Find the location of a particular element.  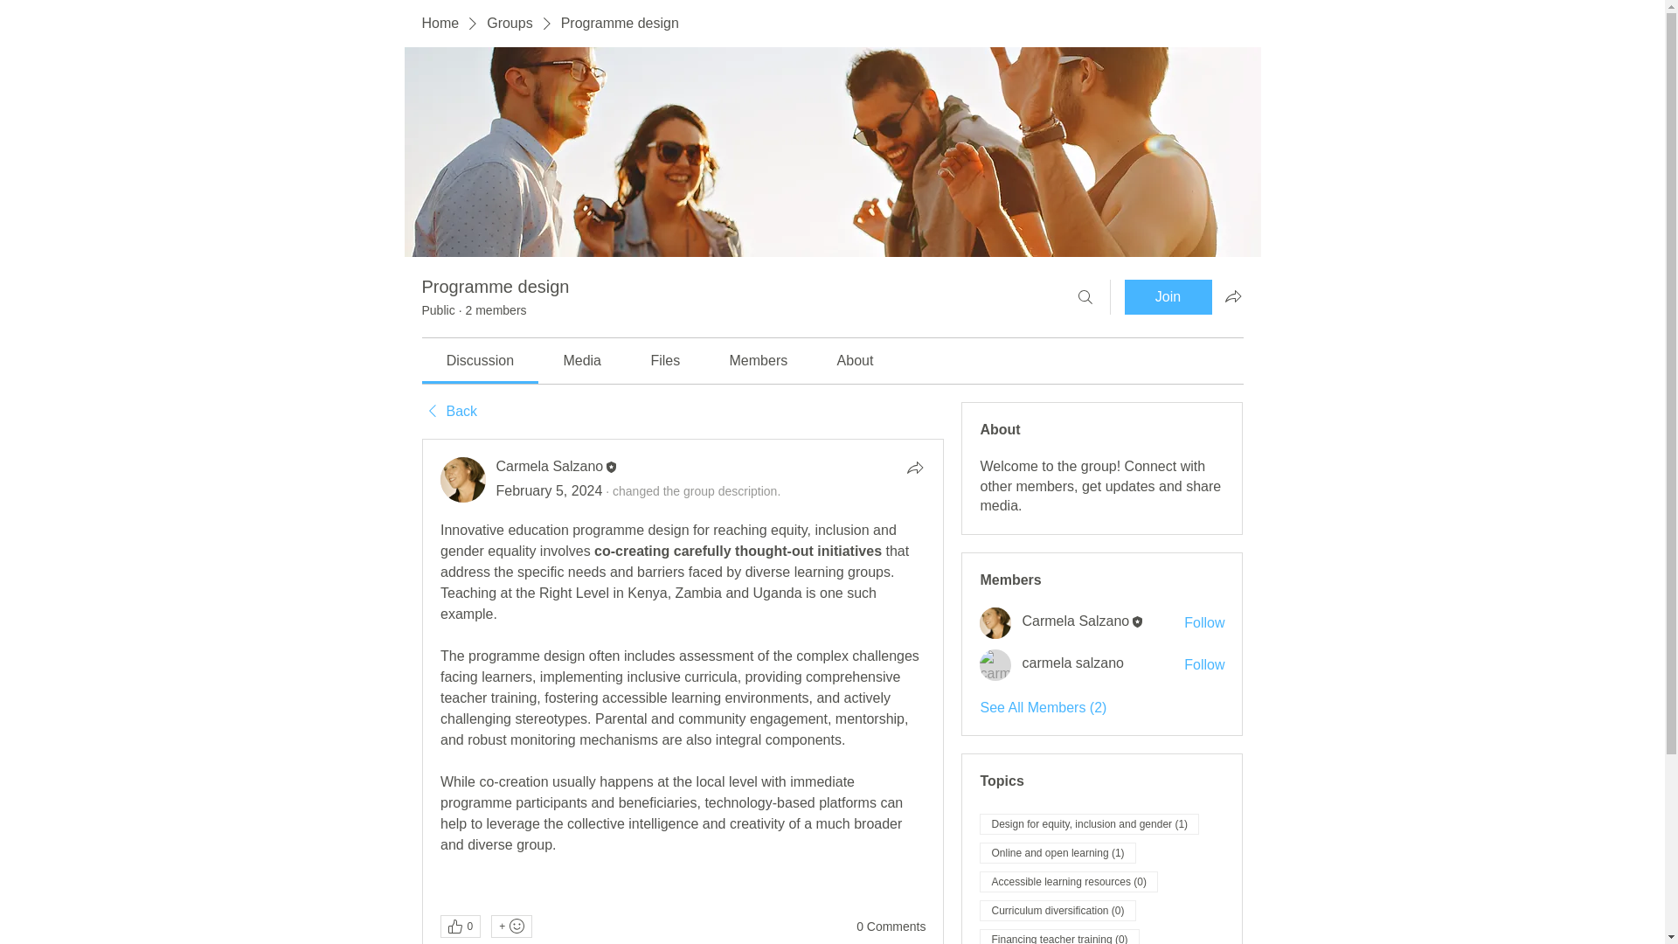

carmela salzano is located at coordinates (995, 664).